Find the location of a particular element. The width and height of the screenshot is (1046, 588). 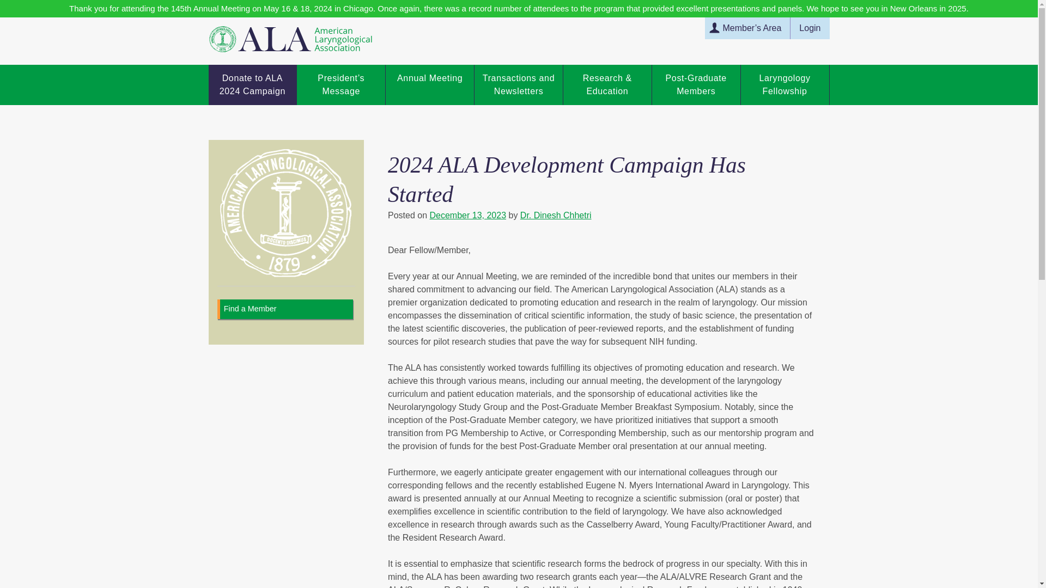

Donate to ALA 2024 Campaign is located at coordinates (252, 85).